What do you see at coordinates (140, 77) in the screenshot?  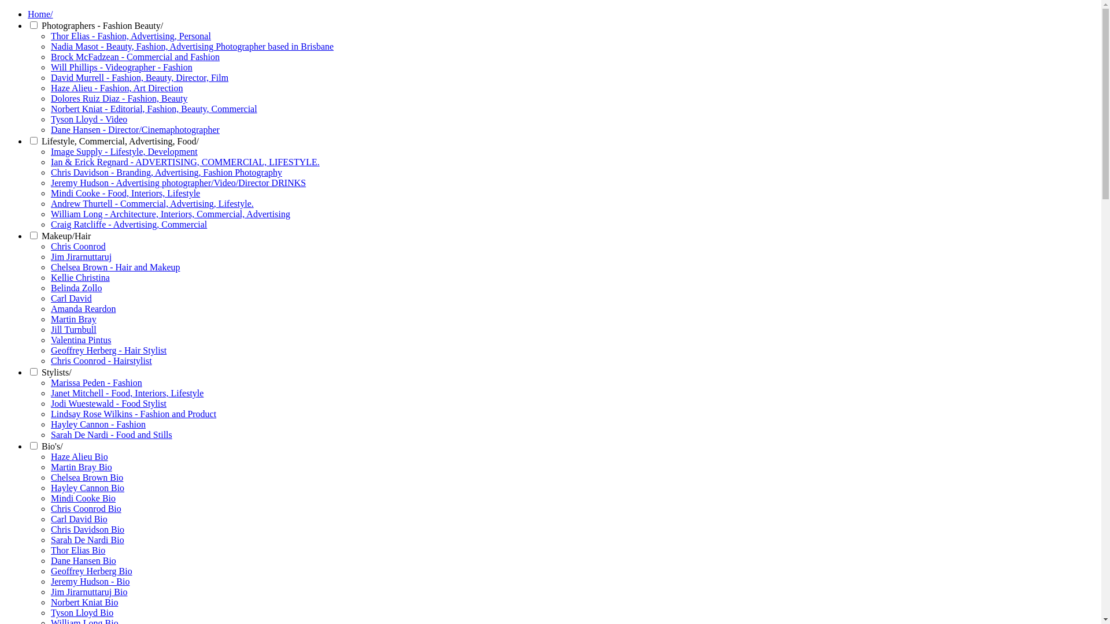 I see `David Murrell - Fashion, Beauty, Director, Film` at bounding box center [140, 77].